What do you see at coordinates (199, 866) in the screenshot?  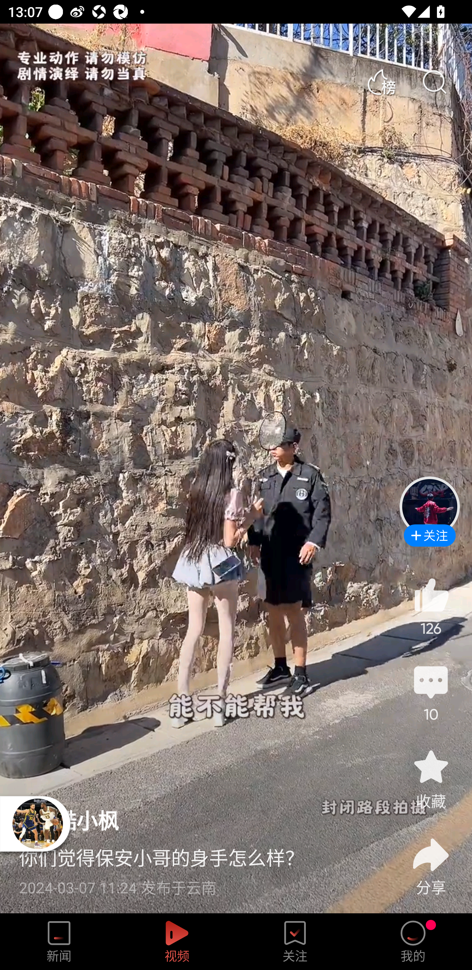 I see `你们觉得保安小哥的身手怎么样？ 2024-03-07 11:24 发布于云南` at bounding box center [199, 866].